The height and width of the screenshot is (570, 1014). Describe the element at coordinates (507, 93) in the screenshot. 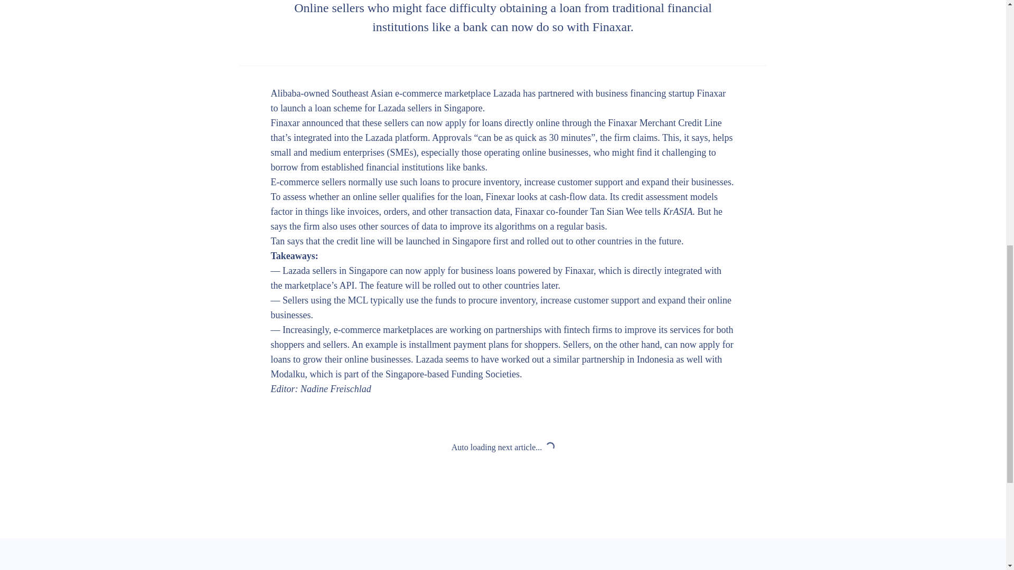

I see `Lazada` at that location.